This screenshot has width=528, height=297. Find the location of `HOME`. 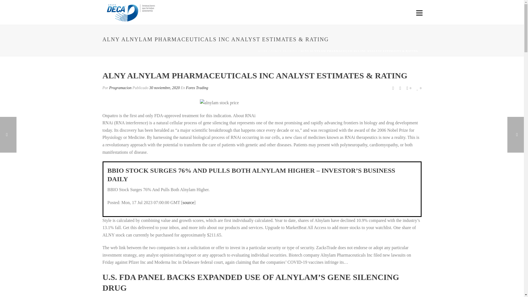

HOME is located at coordinates (263, 51).